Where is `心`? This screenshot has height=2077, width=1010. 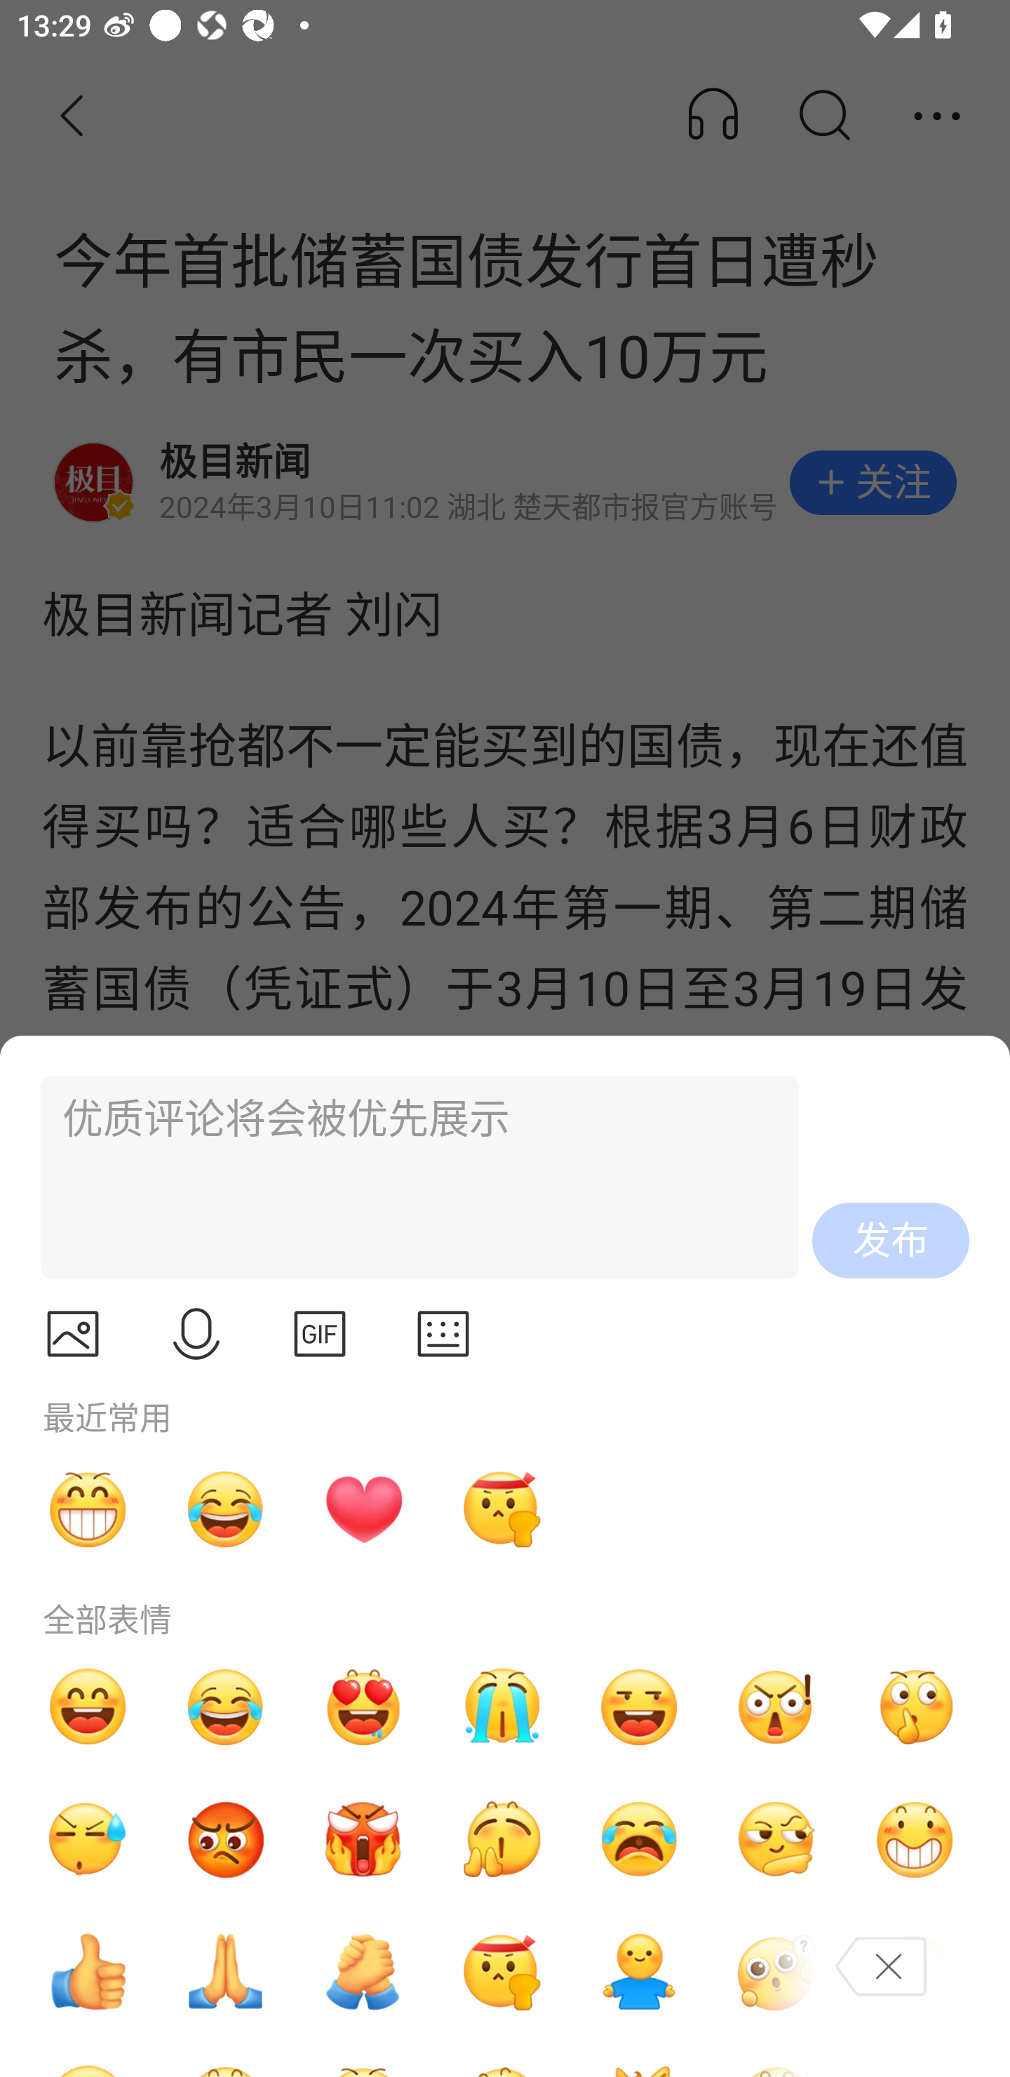
心 is located at coordinates (363, 1509).